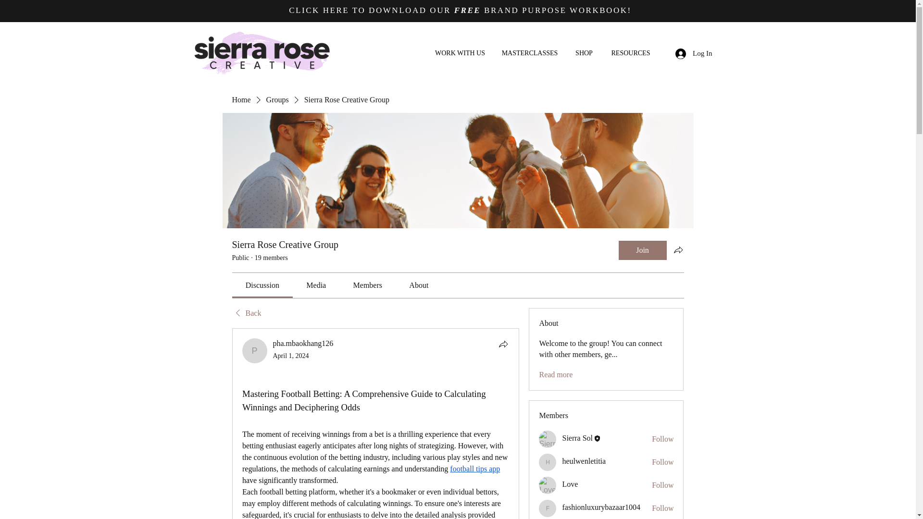  I want to click on heulwenletitia, so click(584, 461).